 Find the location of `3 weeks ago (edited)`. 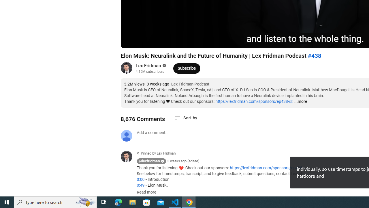

3 weeks ago (edited) is located at coordinates (183, 161).